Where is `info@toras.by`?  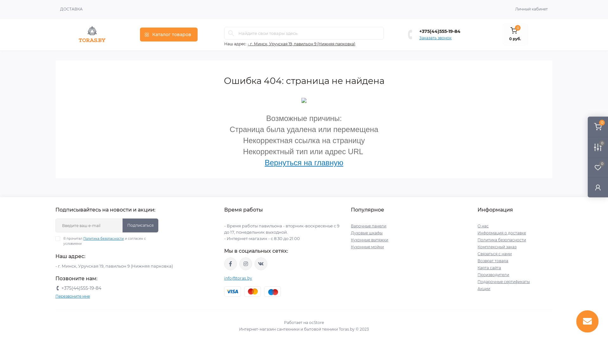
info@toras.by is located at coordinates (238, 278).